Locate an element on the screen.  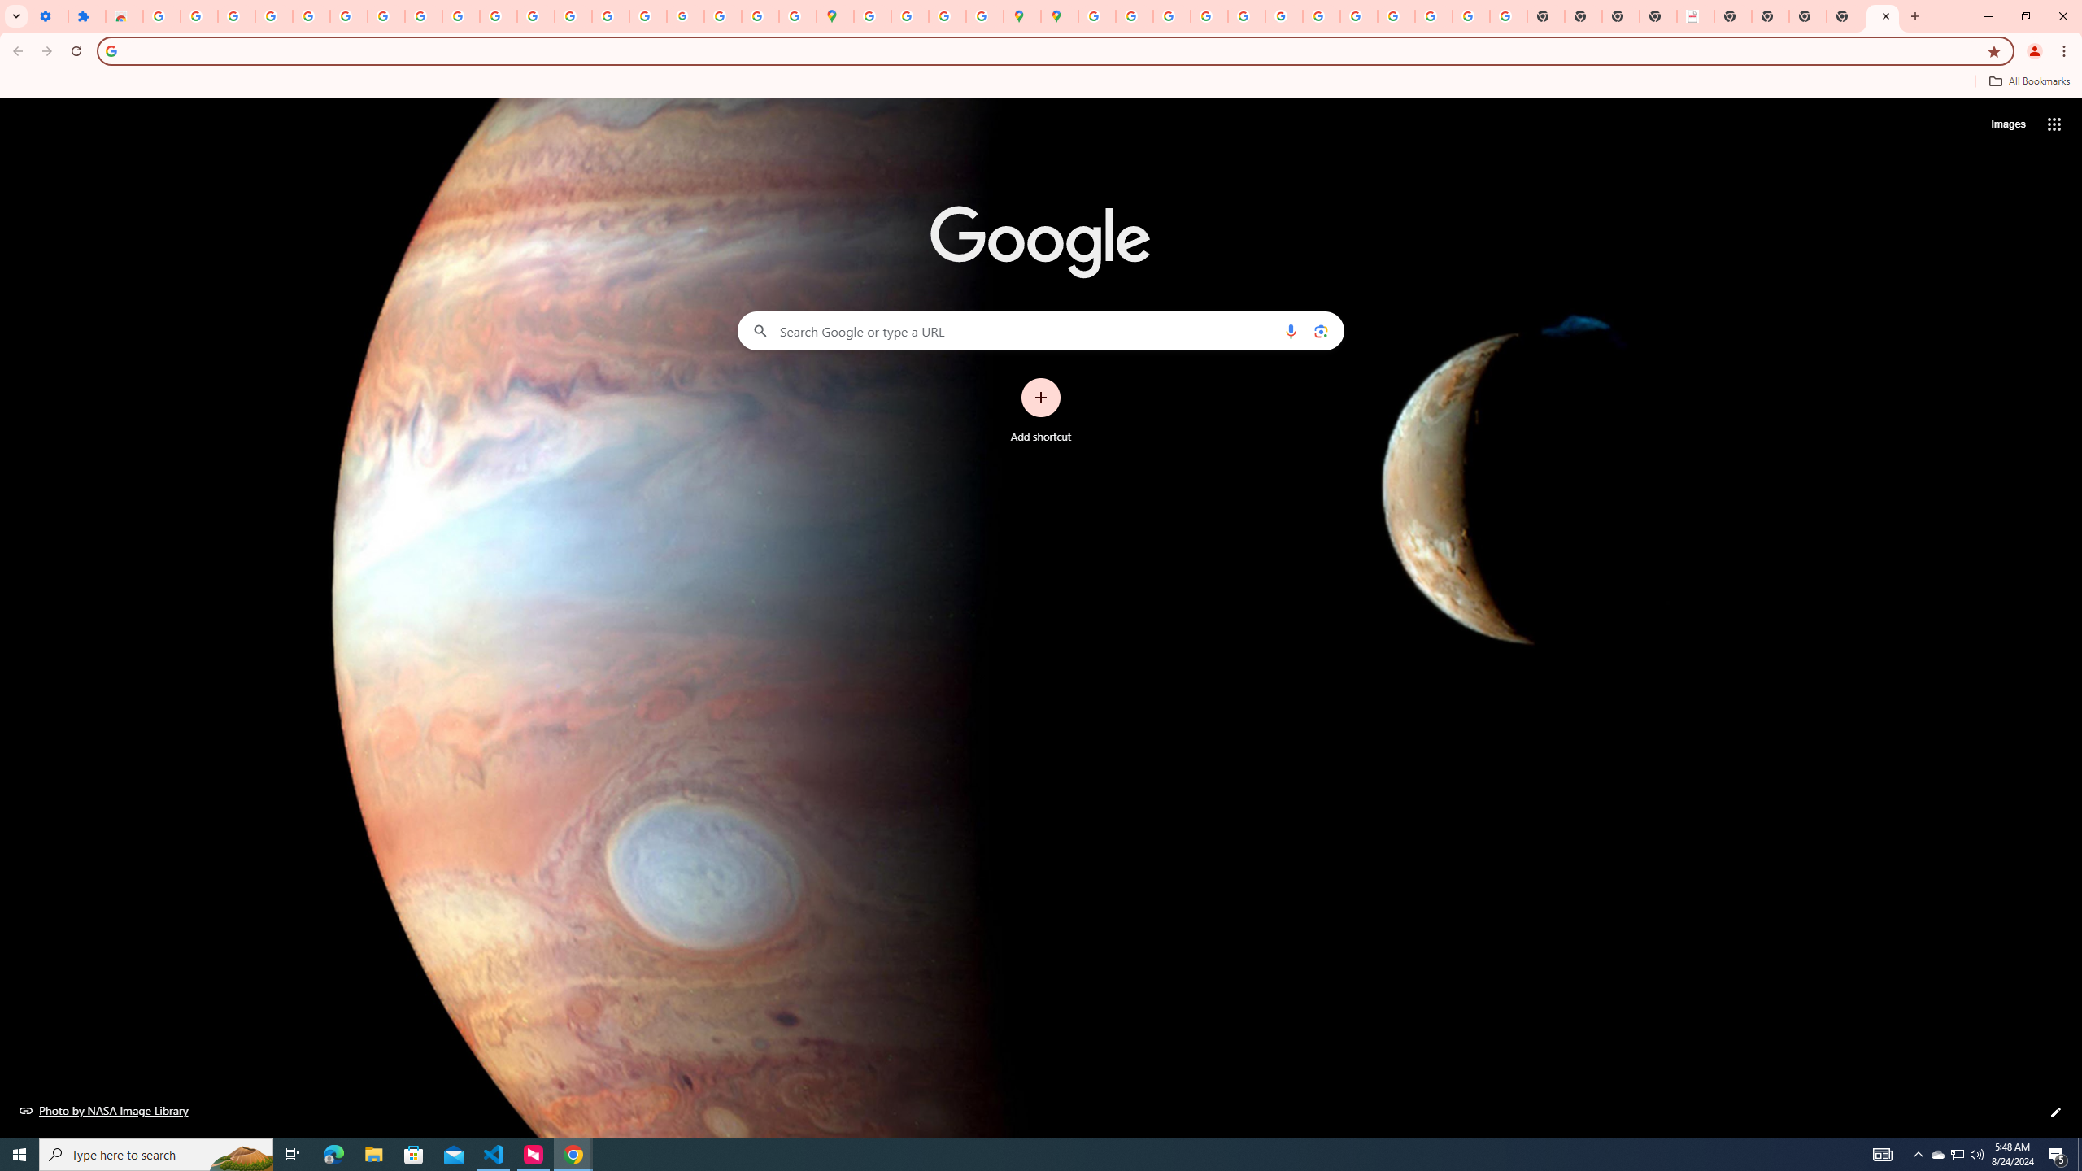
Google Maps is located at coordinates (835, 16).